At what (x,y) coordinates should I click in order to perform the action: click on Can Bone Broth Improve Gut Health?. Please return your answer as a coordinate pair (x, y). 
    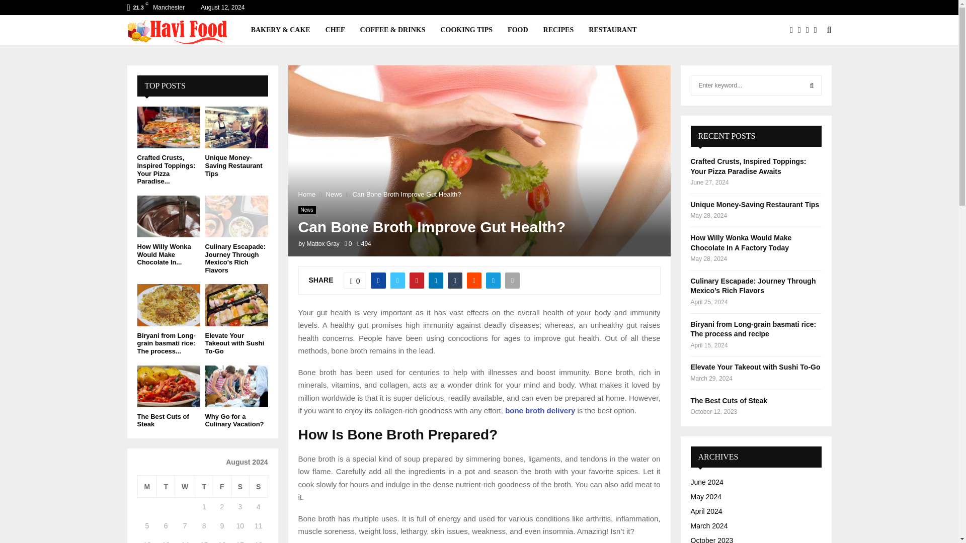
    Looking at the image, I should click on (407, 194).